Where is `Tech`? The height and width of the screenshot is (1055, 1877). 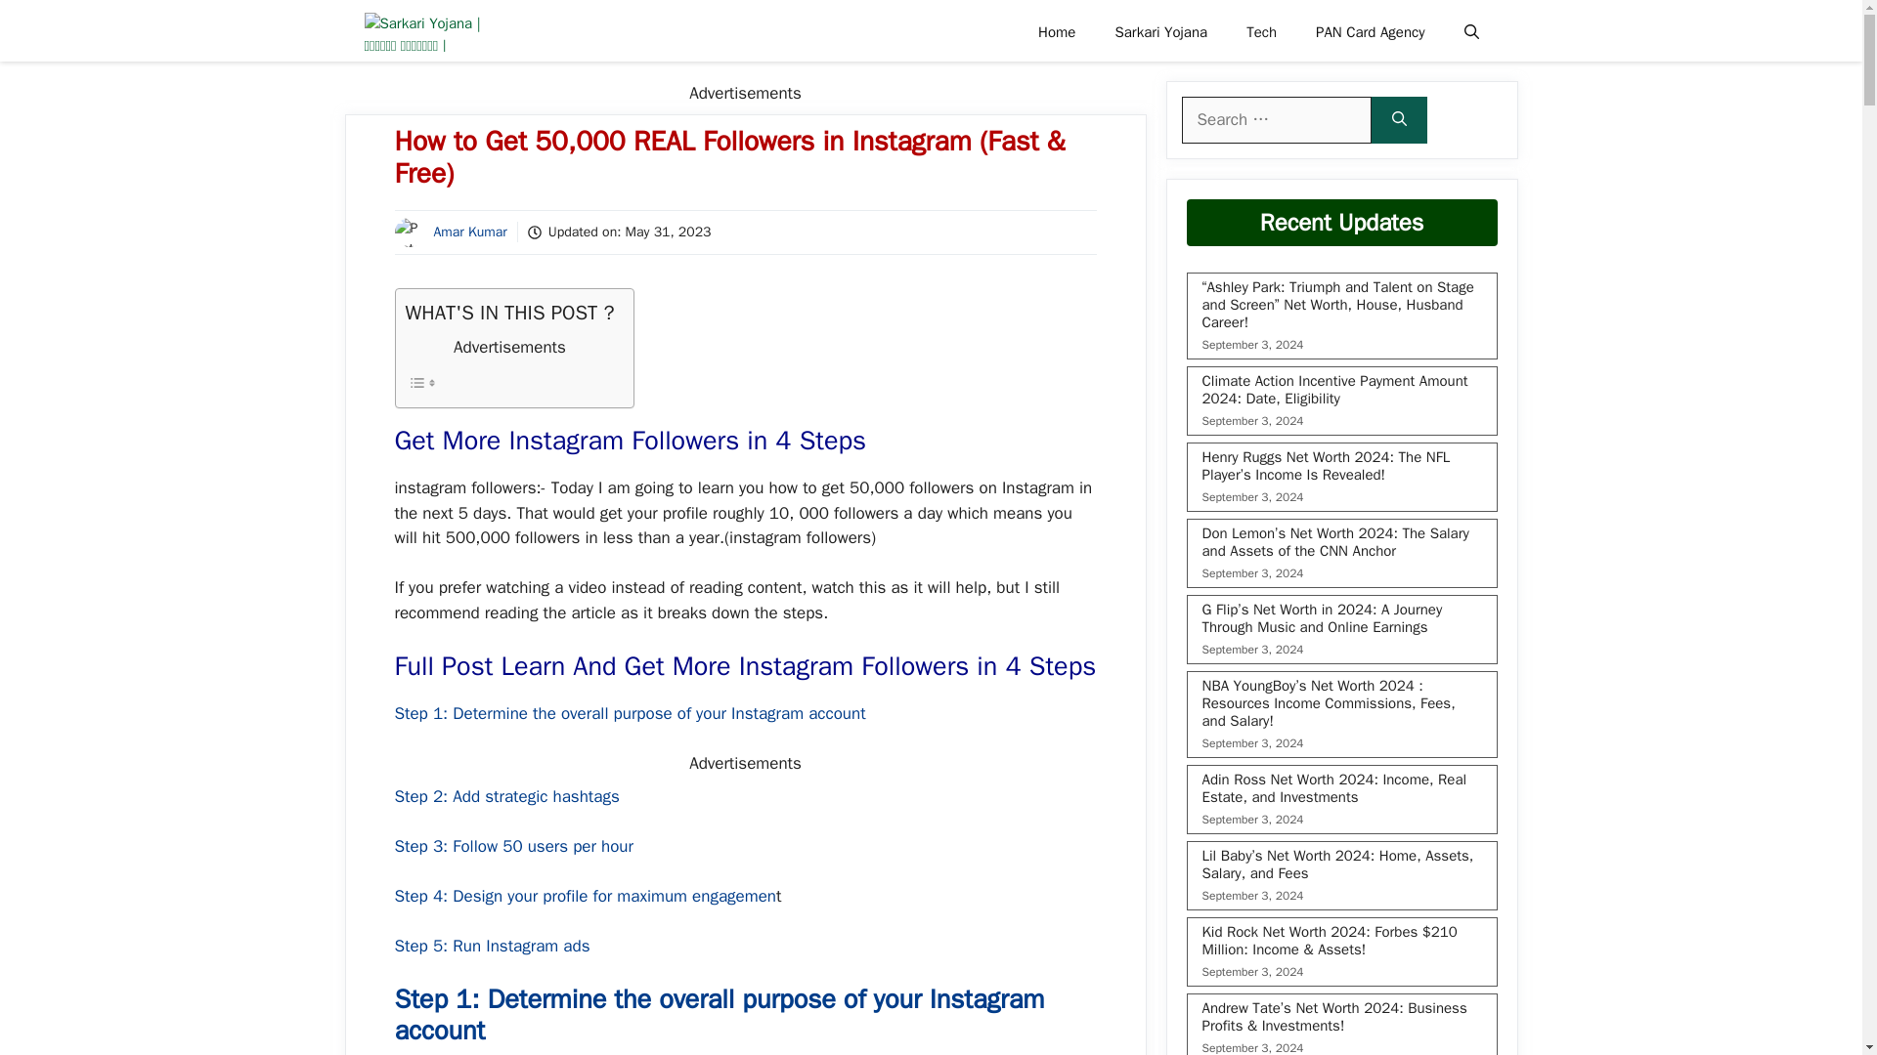 Tech is located at coordinates (1261, 31).